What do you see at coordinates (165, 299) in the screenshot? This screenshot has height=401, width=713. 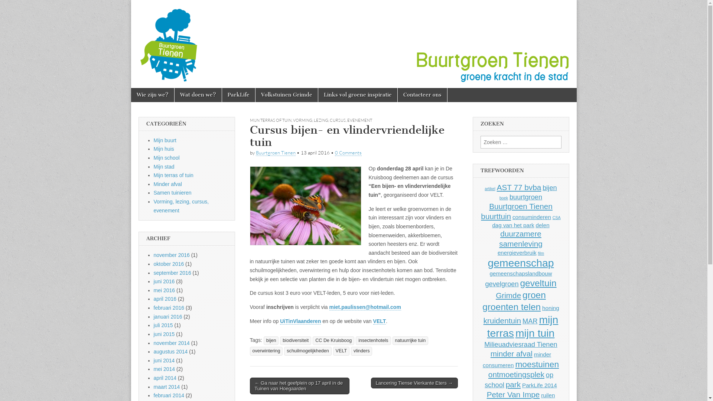 I see `april 2016` at bounding box center [165, 299].